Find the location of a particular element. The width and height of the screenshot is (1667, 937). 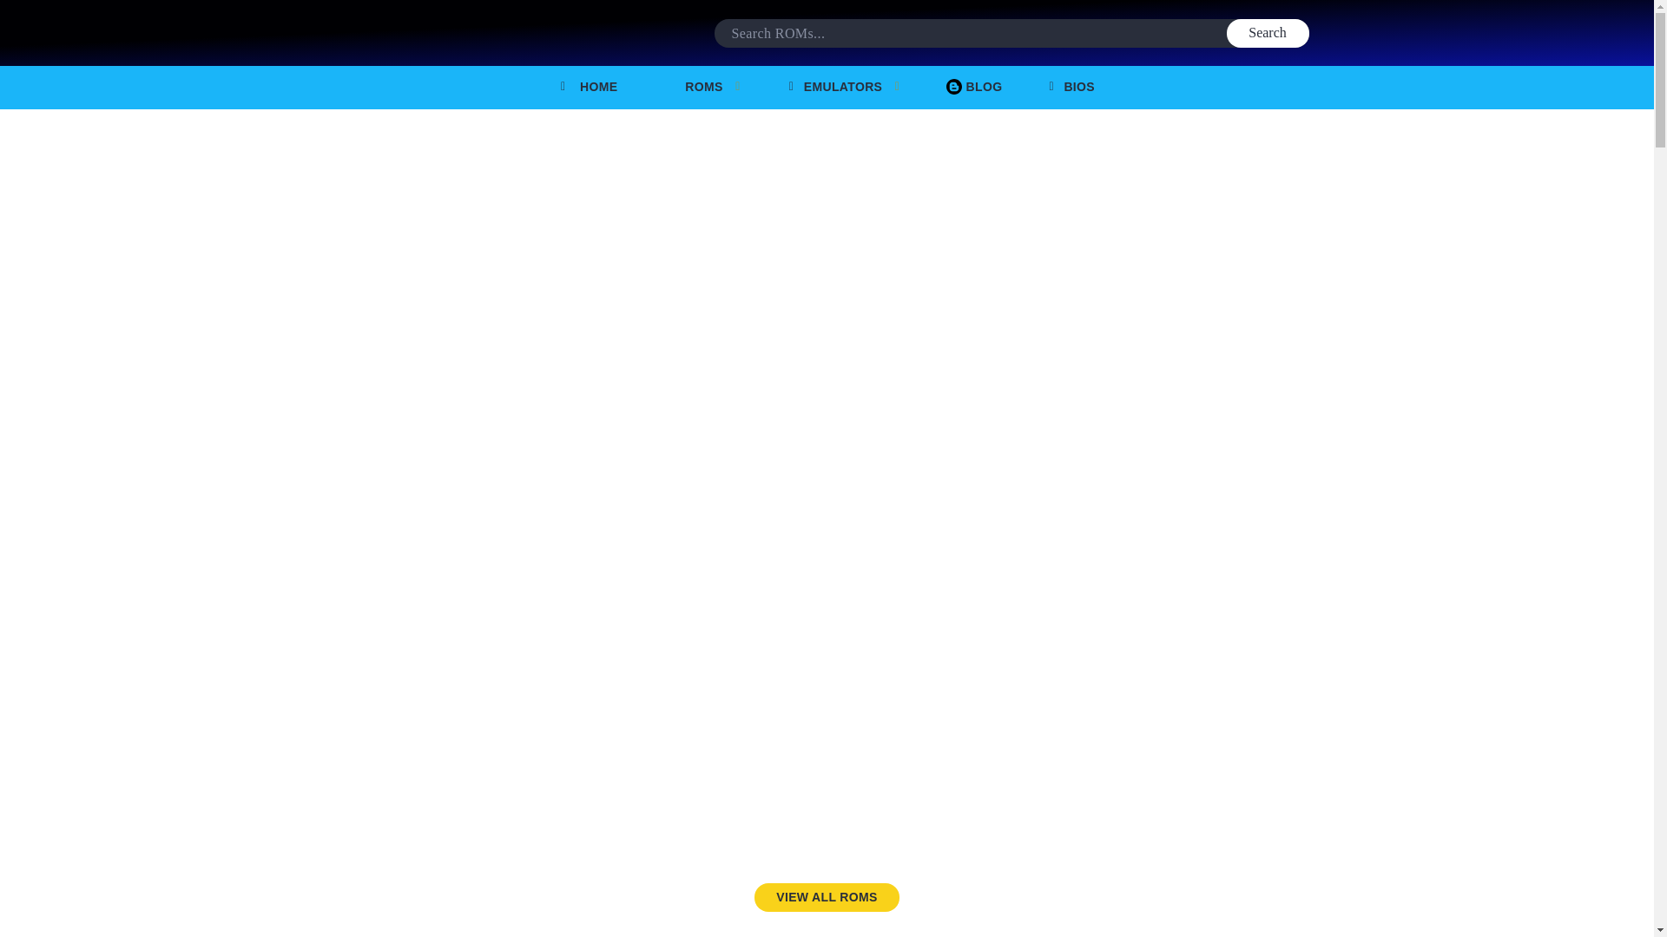

PSP is located at coordinates (827, 574).